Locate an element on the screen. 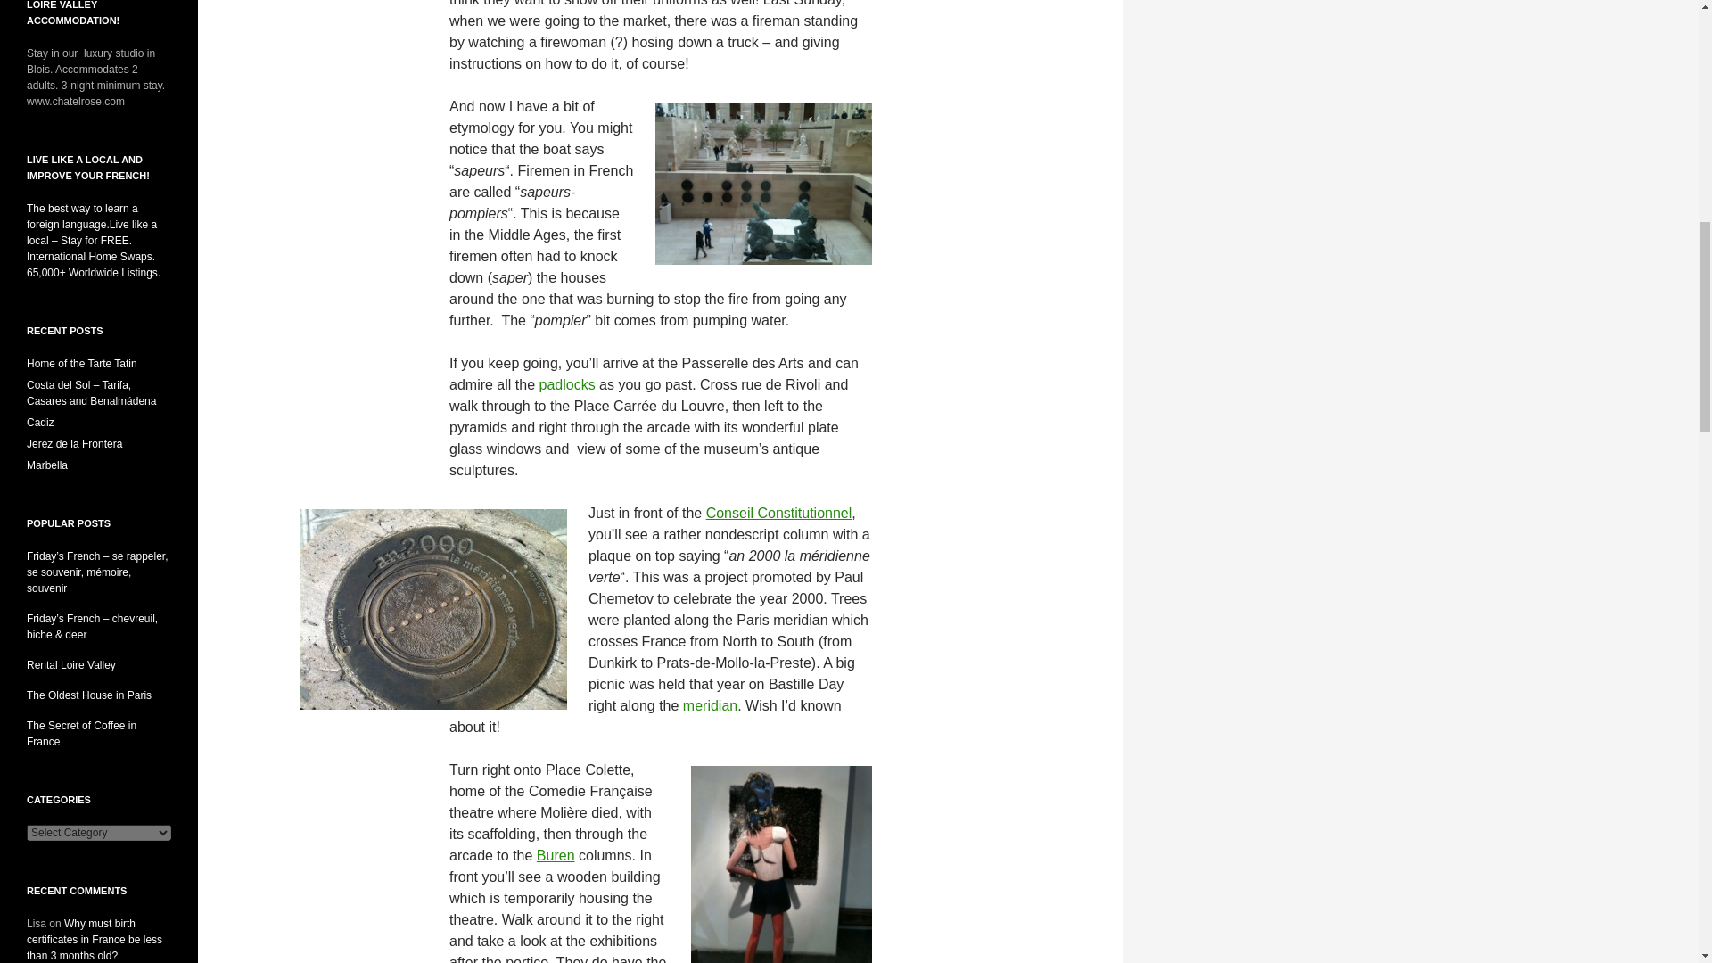 The width and height of the screenshot is (1712, 963). padlocks is located at coordinates (569, 384).